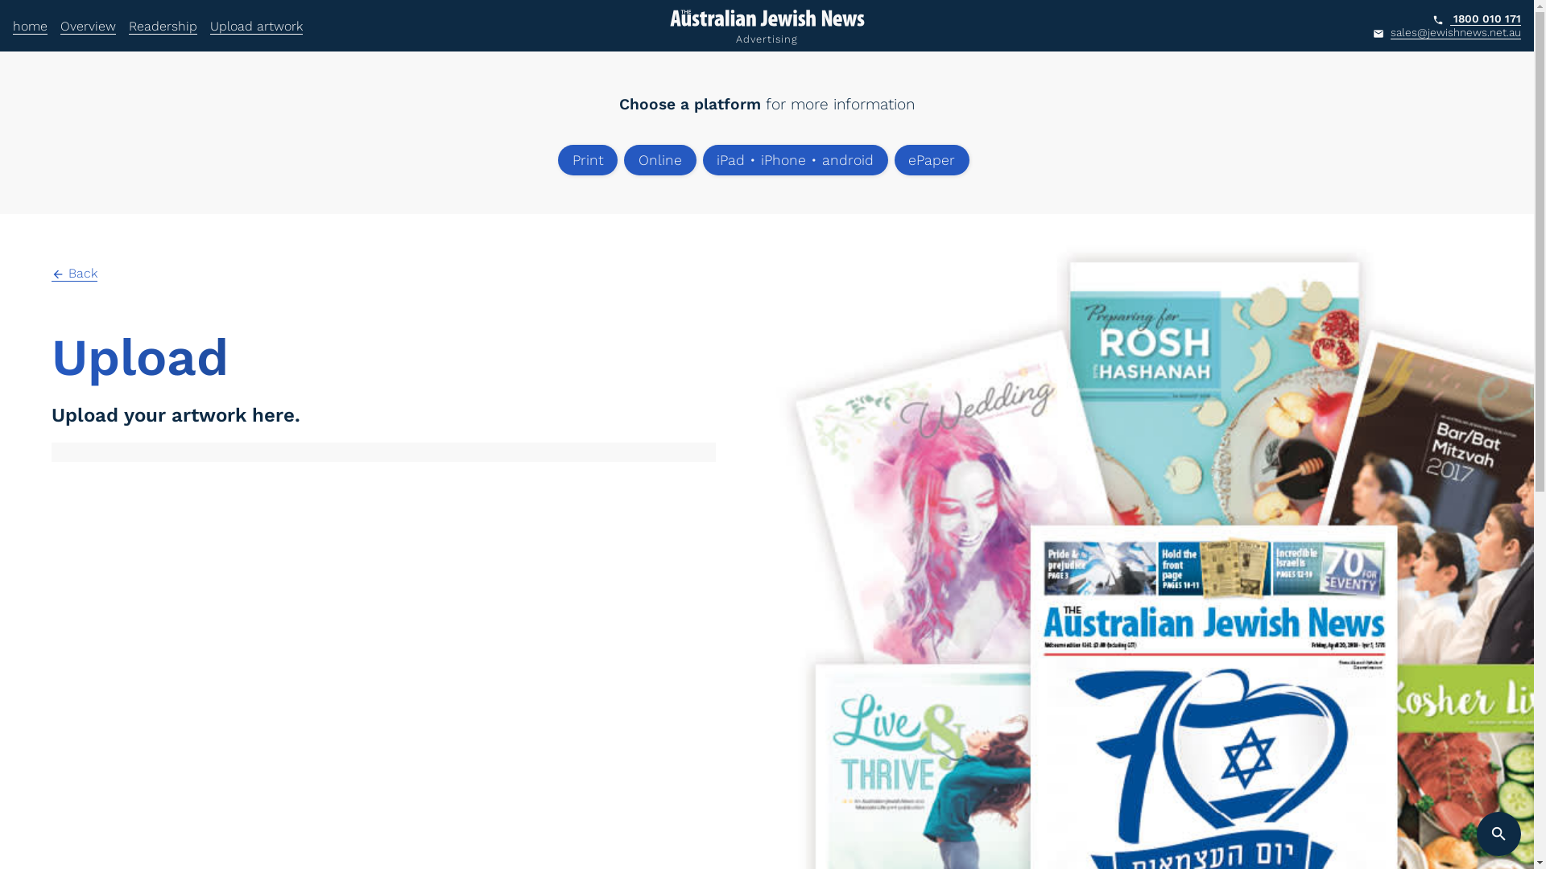  Describe the element at coordinates (74, 274) in the screenshot. I see `arrow_back Back` at that location.